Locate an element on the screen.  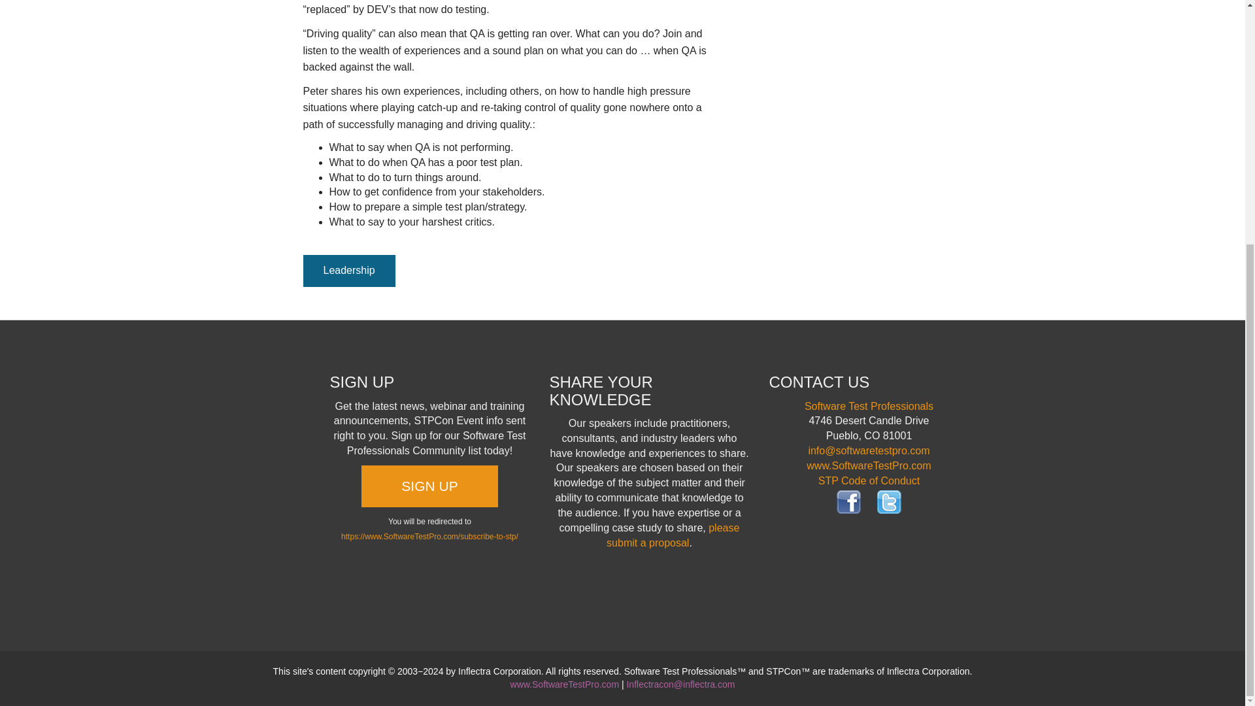
www.SoftwareTestPro.com is located at coordinates (565, 684).